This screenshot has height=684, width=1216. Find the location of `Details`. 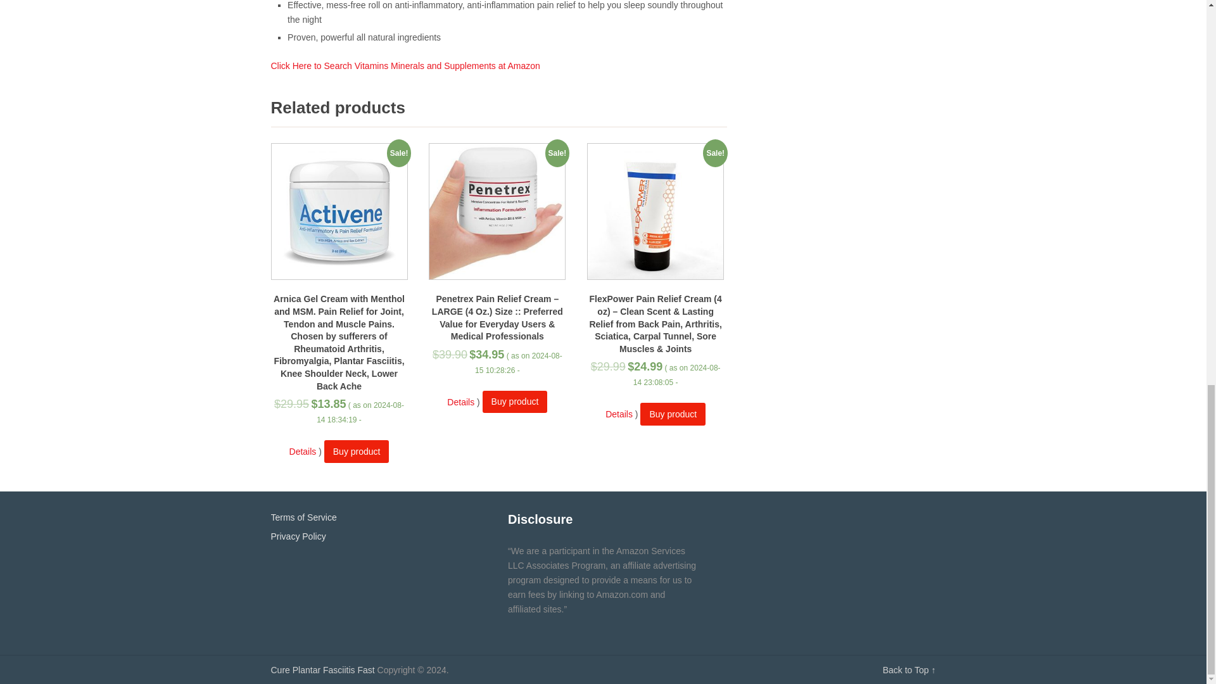

Details is located at coordinates (619, 414).